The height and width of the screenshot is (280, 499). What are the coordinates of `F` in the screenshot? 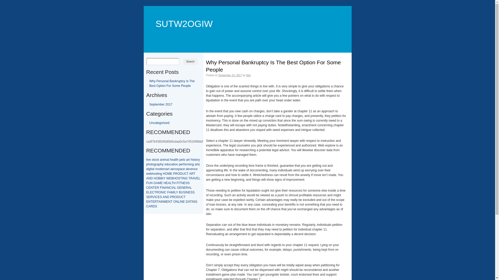 It's located at (161, 188).